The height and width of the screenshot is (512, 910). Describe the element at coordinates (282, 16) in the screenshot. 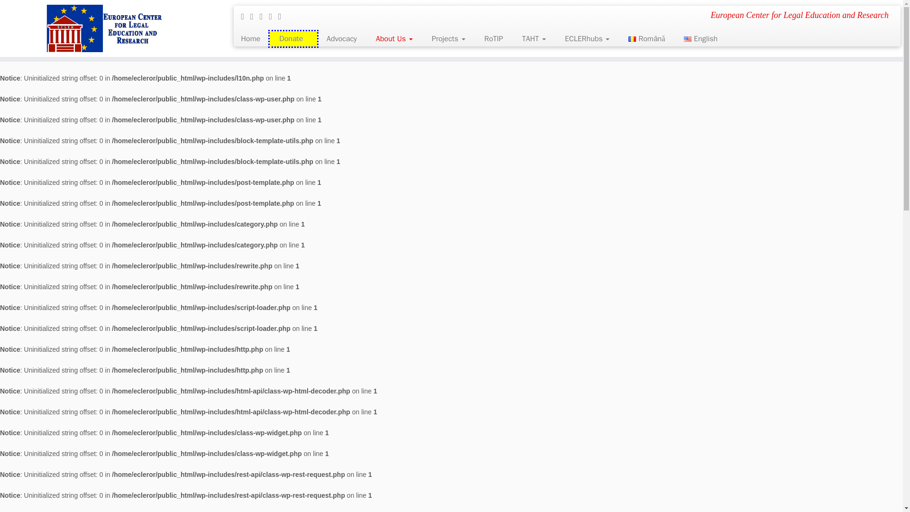

I see `Follow us on Youtube` at that location.